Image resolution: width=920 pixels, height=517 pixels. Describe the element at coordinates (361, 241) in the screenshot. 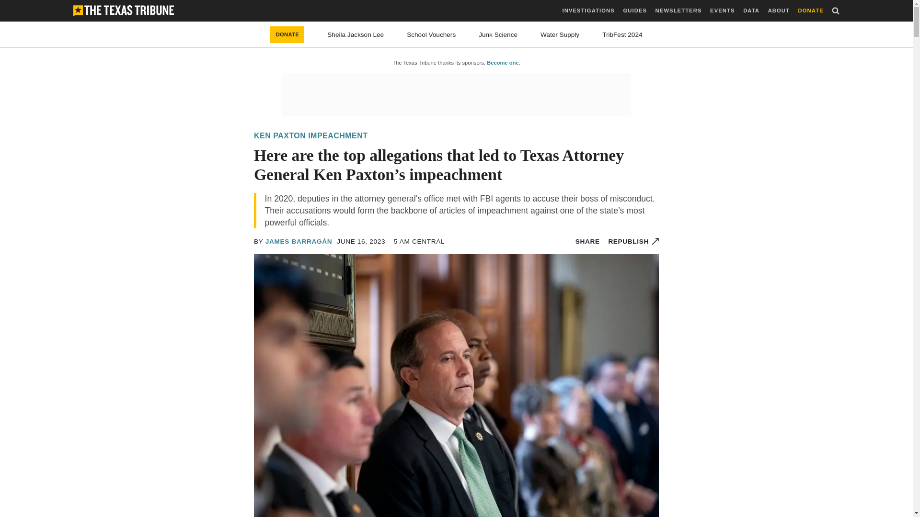

I see `2023-06-16 05:00 CDT` at that location.